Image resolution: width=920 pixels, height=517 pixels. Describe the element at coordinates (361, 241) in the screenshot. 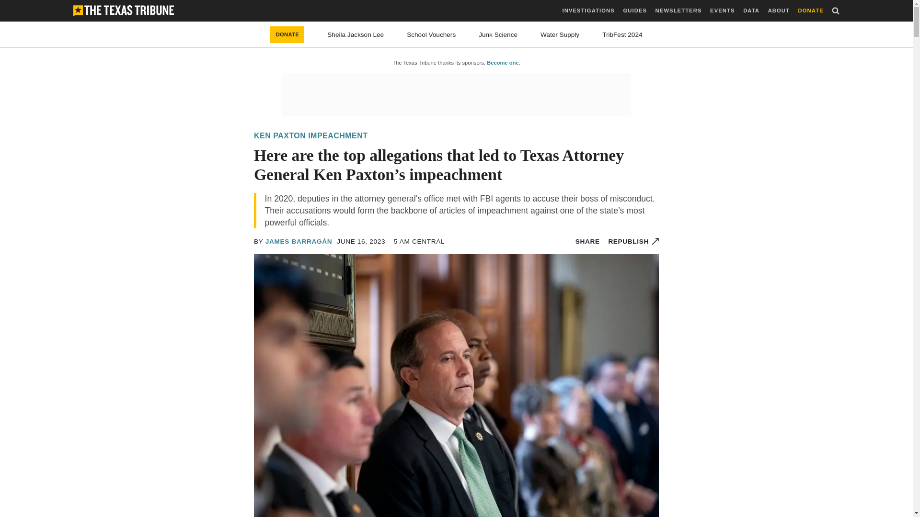

I see `2023-06-16 05:00 CDT` at that location.